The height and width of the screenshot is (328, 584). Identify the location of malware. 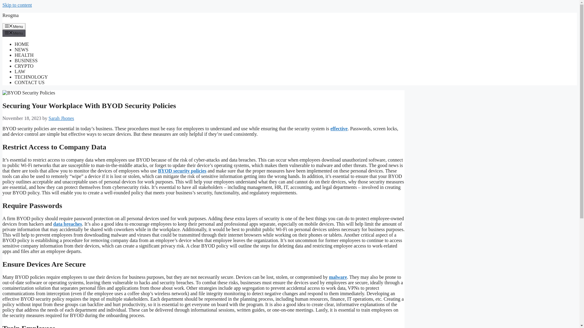
(338, 277).